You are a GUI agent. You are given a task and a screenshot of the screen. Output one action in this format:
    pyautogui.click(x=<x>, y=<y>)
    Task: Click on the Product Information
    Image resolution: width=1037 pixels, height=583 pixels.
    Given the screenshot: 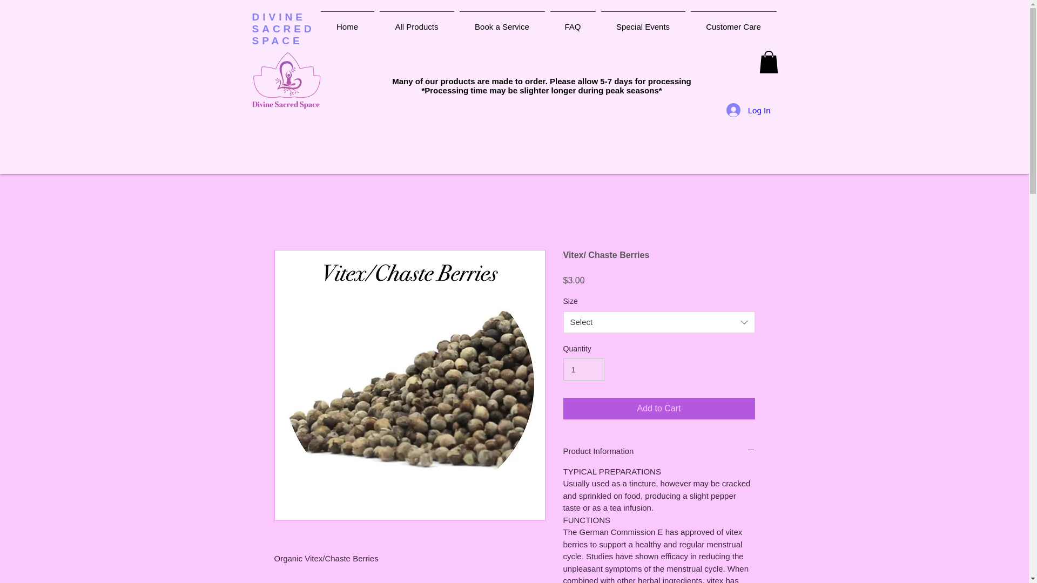 What is the action you would take?
    pyautogui.click(x=659, y=451)
    